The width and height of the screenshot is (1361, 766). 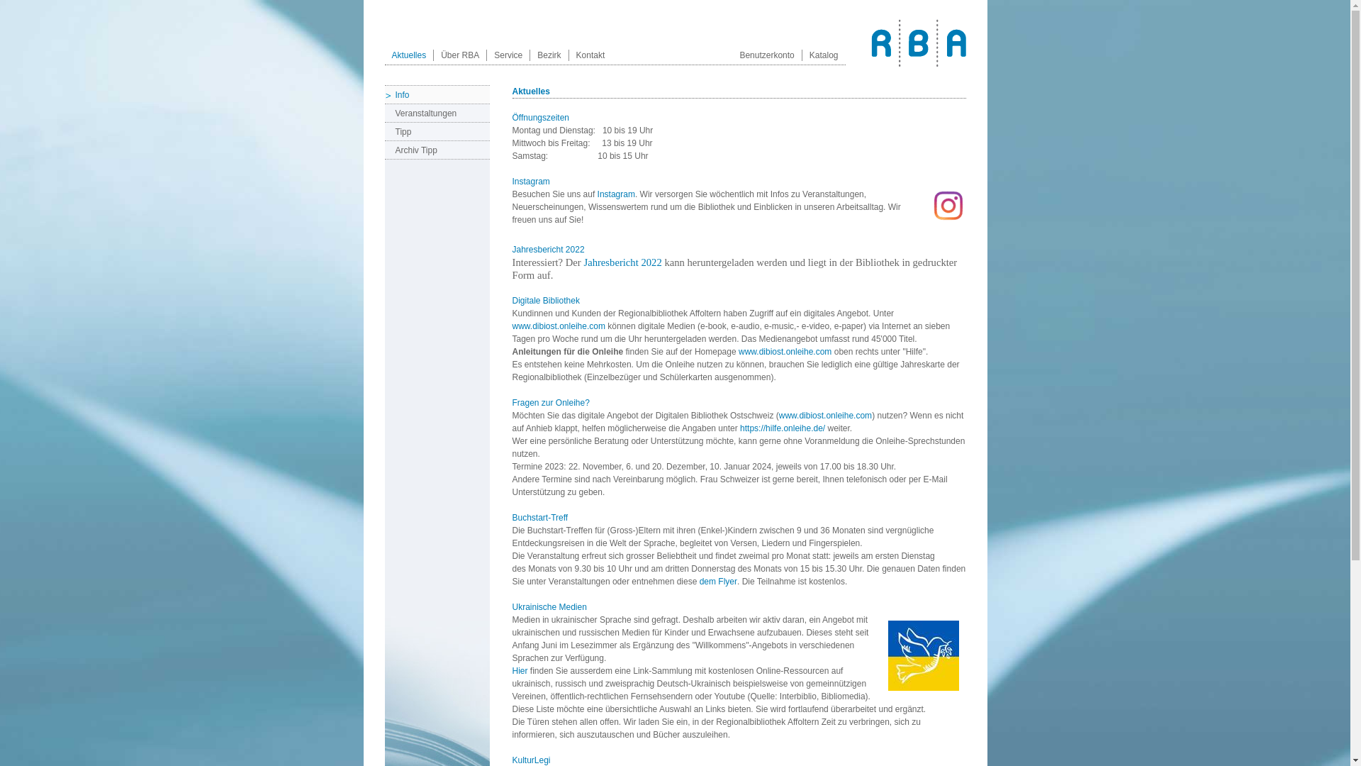 What do you see at coordinates (508, 55) in the screenshot?
I see `Service` at bounding box center [508, 55].